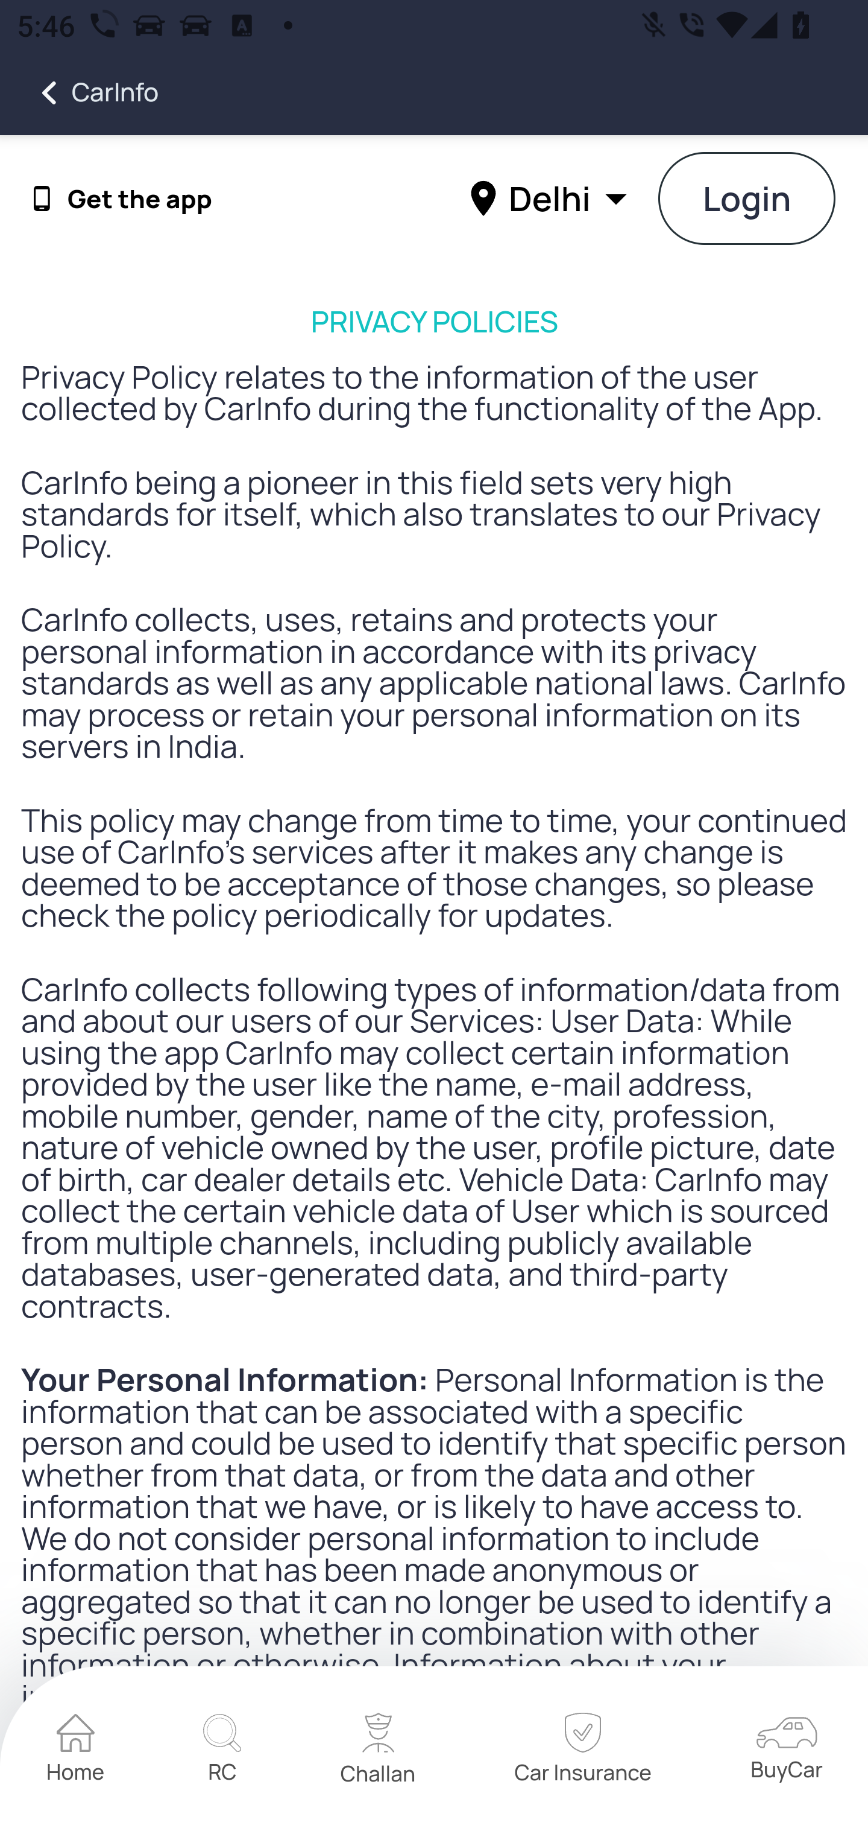  What do you see at coordinates (80, 93) in the screenshot?
I see `CarInfo` at bounding box center [80, 93].